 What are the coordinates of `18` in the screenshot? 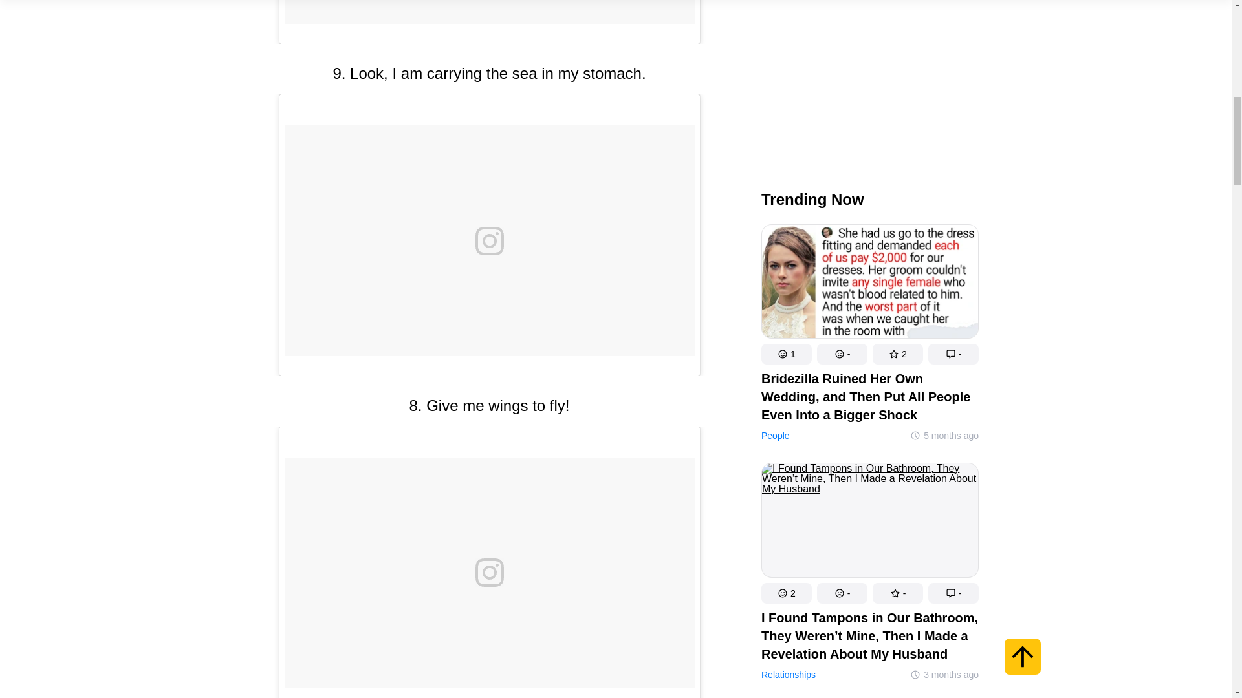 It's located at (897, 299).